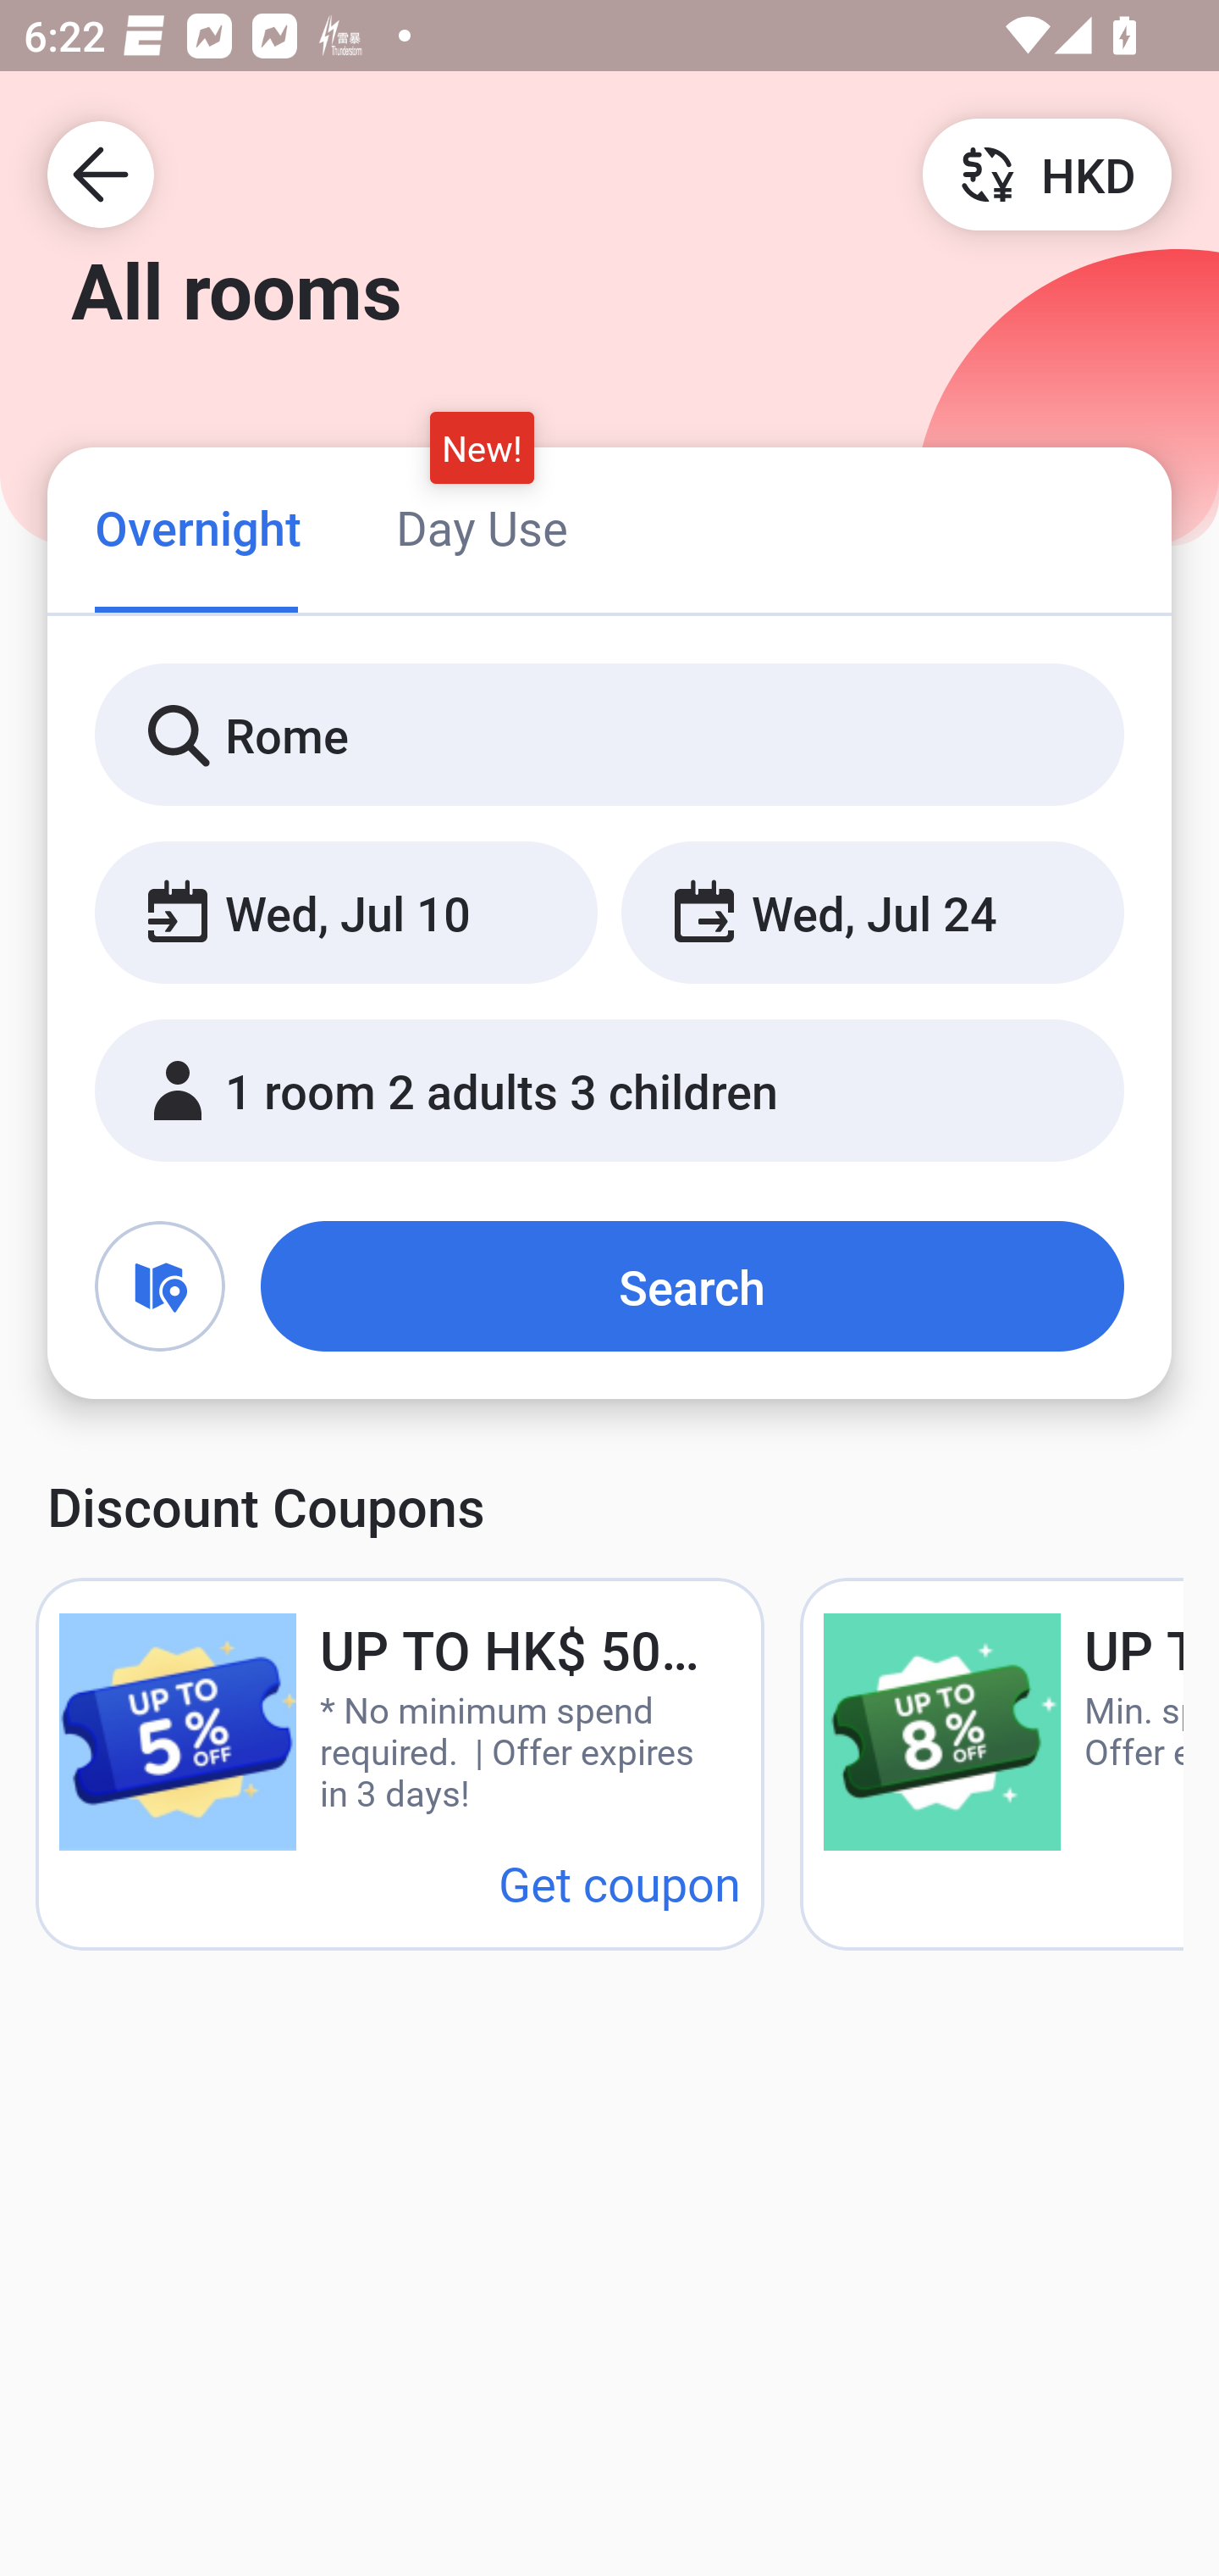 The width and height of the screenshot is (1219, 2576). Describe the element at coordinates (692, 1286) in the screenshot. I see `Search` at that location.